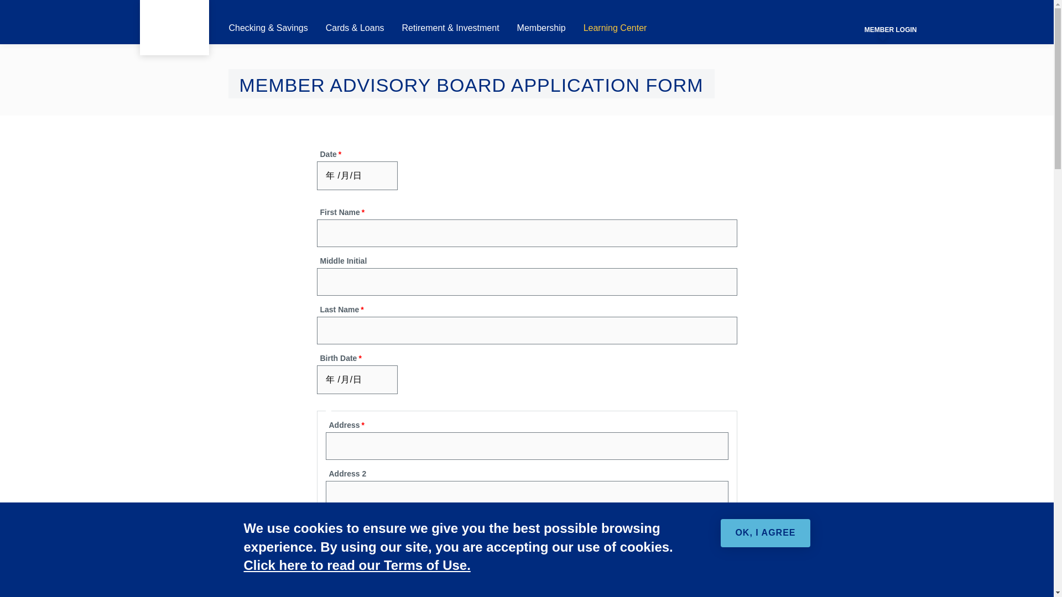 This screenshot has height=597, width=1062. Describe the element at coordinates (712, 26) in the screenshot. I see `Submit` at that location.